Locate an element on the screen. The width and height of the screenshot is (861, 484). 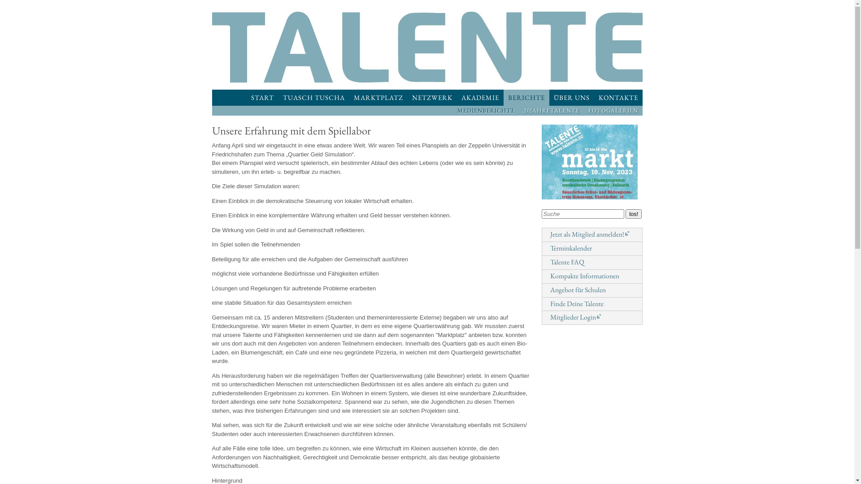
TALENTE is located at coordinates (427, 47).